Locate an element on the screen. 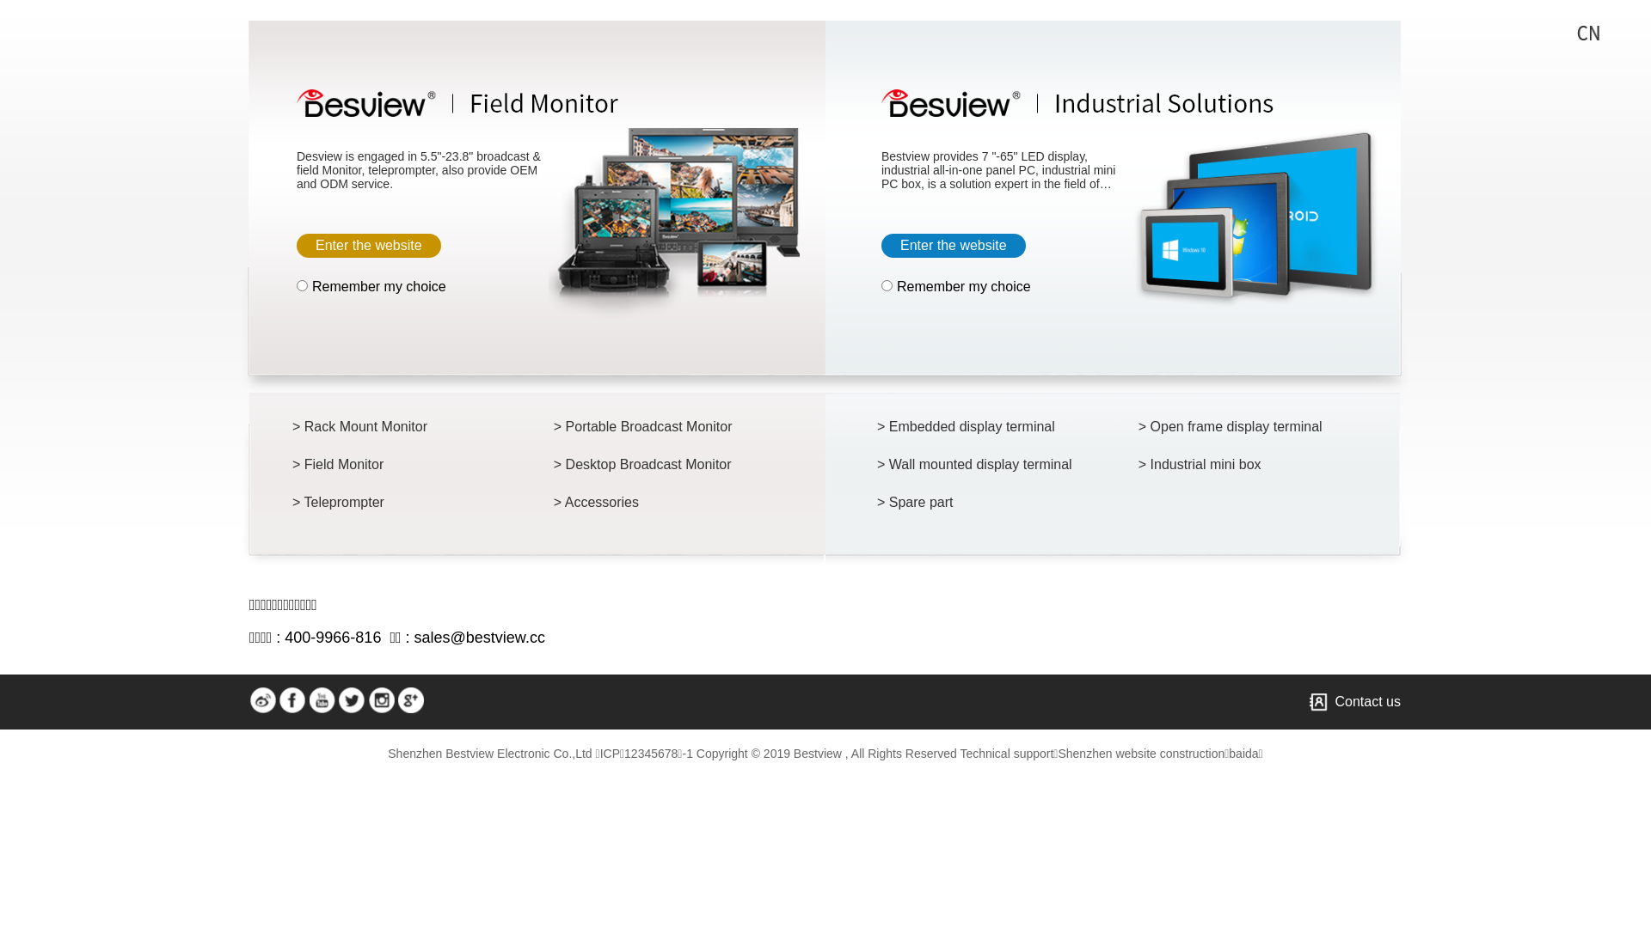 This screenshot has width=1651, height=928. Enter the website is located at coordinates (954, 246).